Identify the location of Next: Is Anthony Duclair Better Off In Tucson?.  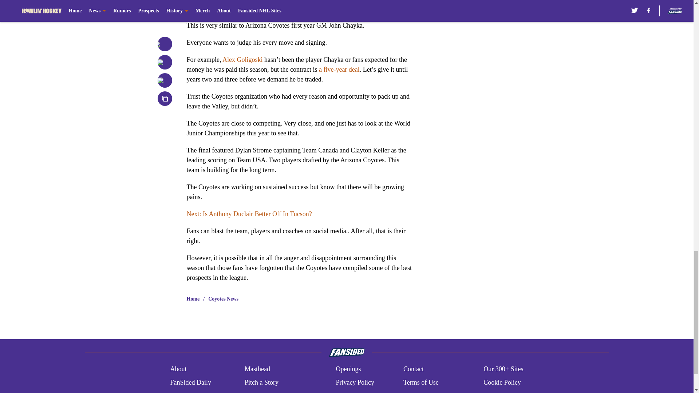
(249, 214).